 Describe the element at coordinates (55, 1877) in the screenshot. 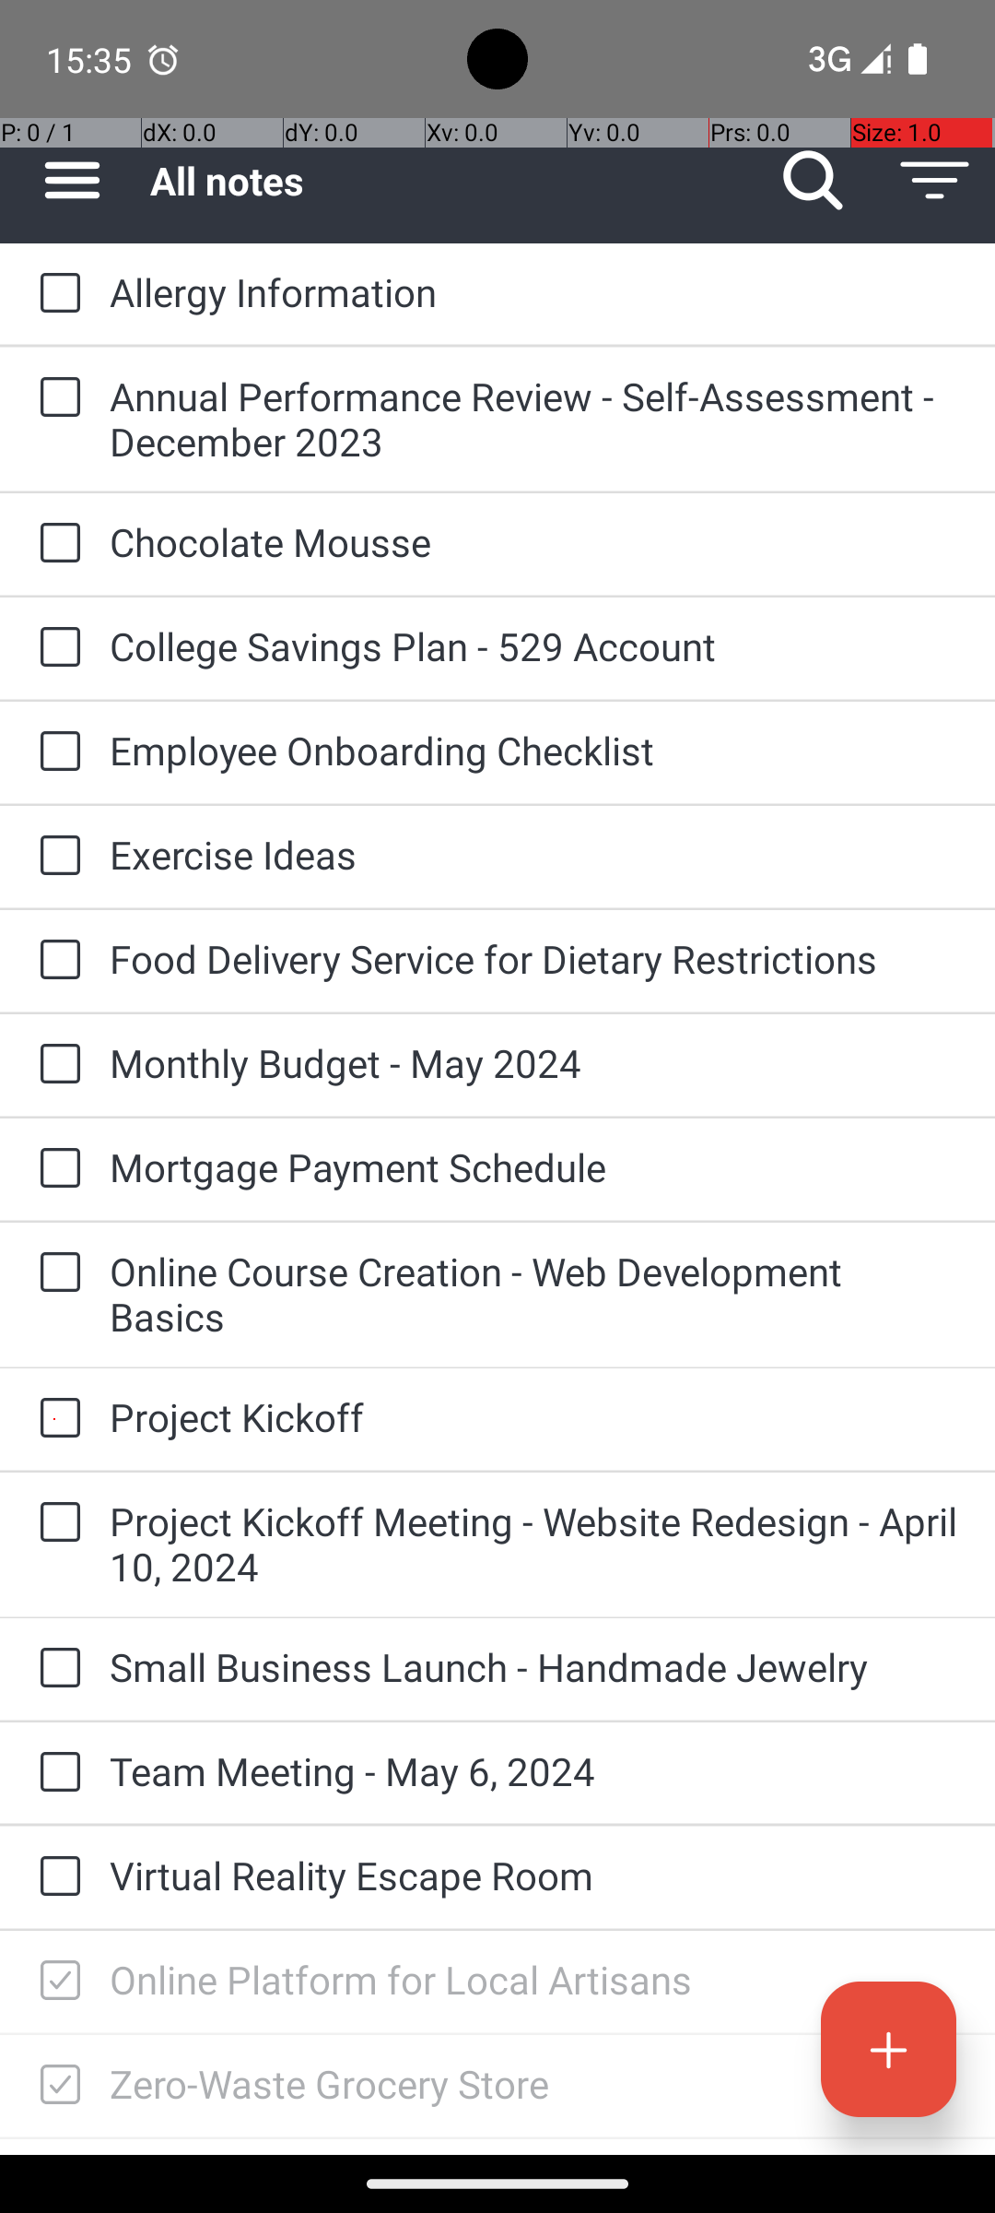

I see `to-do: Virtual Reality Escape Room` at that location.